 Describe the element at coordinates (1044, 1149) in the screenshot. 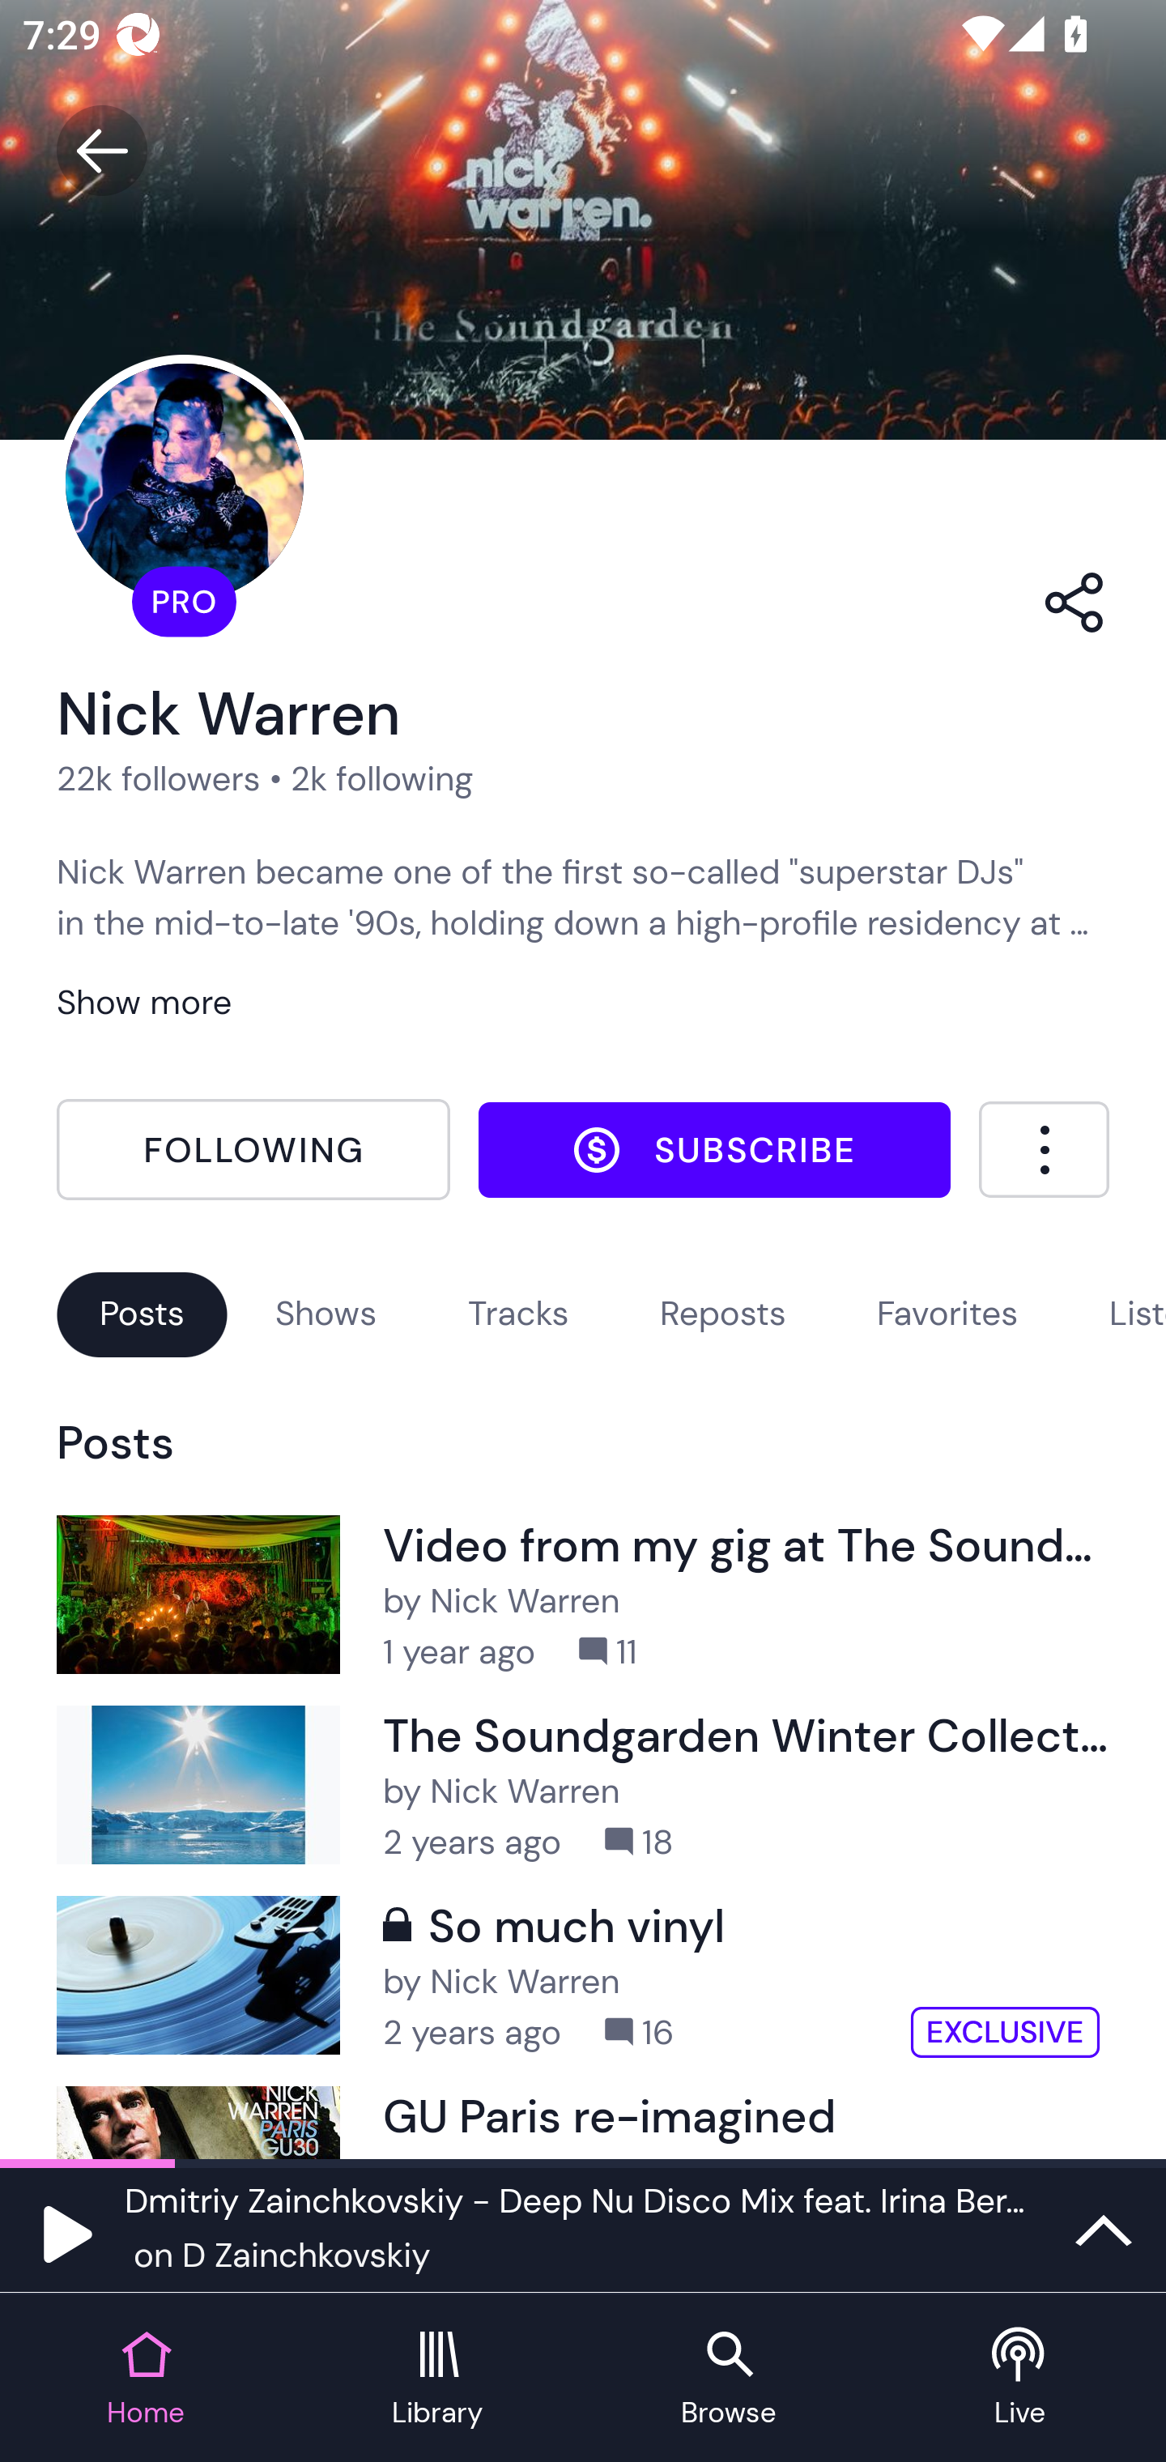

I see `More Menu` at that location.